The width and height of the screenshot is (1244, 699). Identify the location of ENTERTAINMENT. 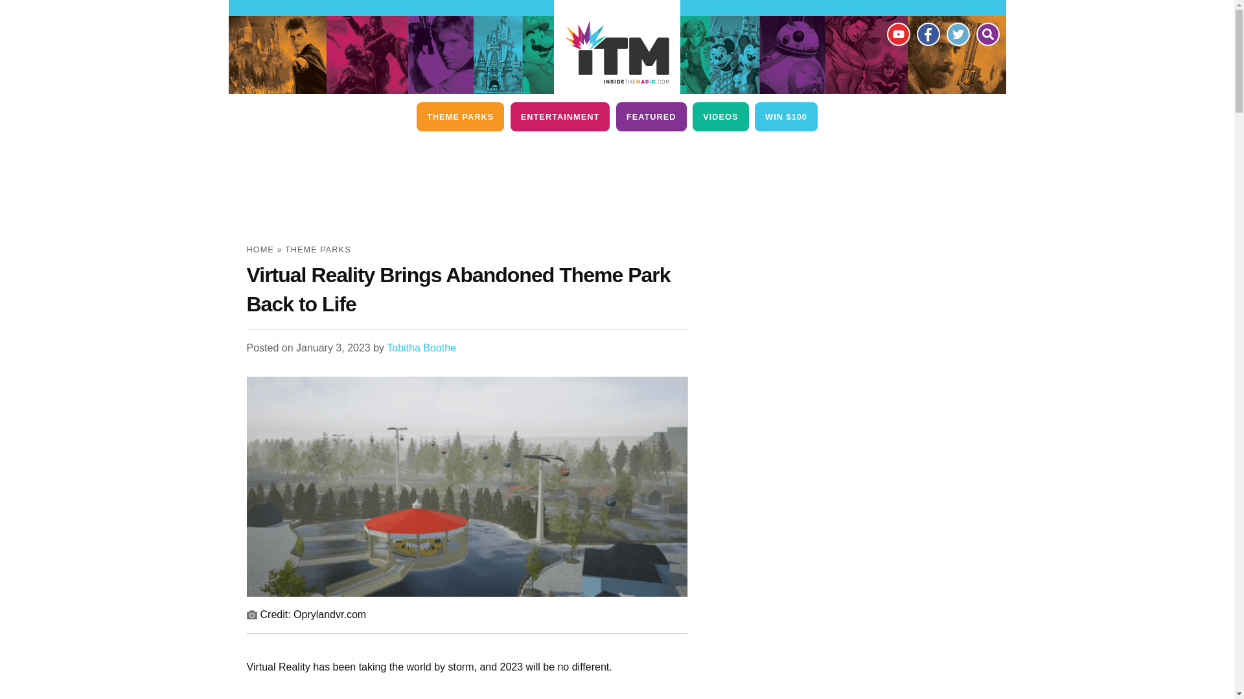
(560, 116).